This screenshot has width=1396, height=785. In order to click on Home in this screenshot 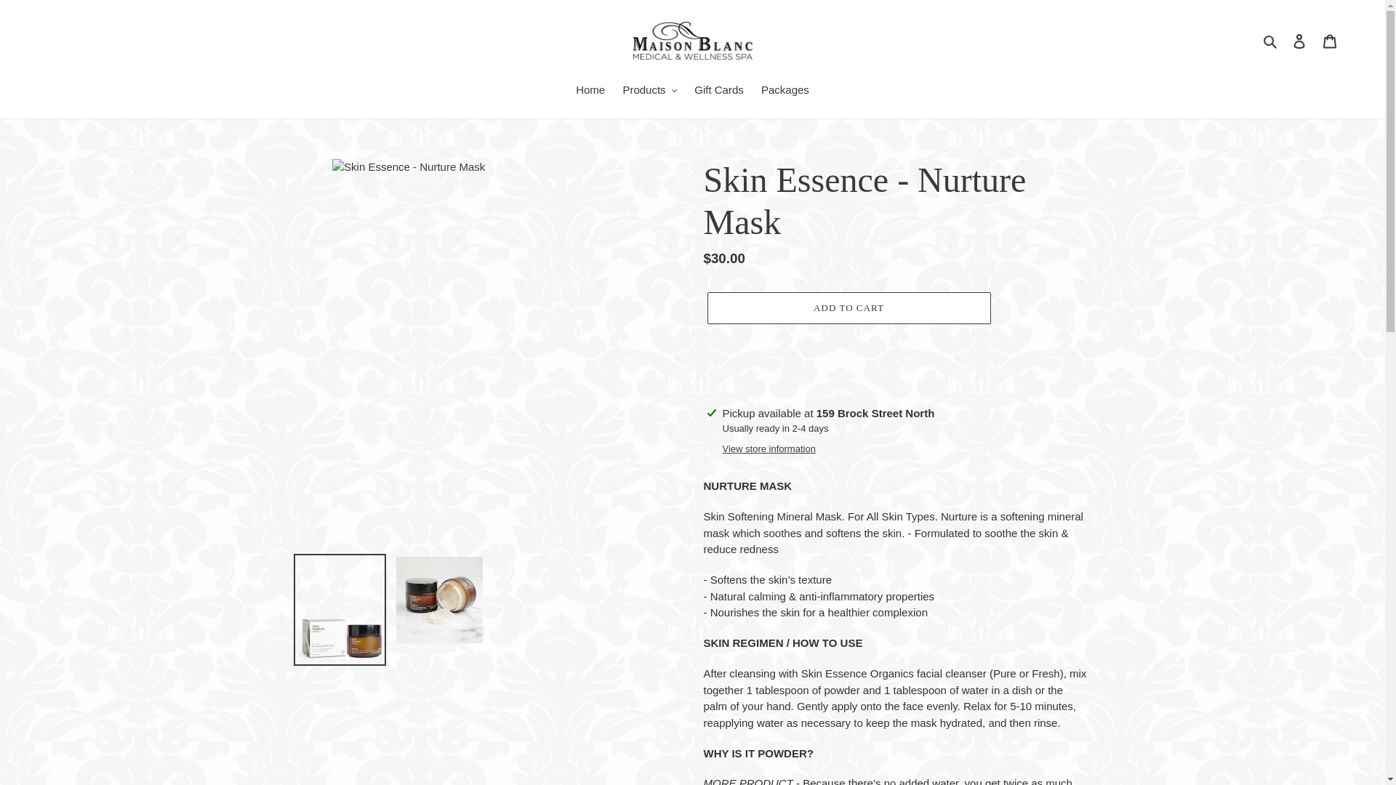, I will do `click(590, 92)`.